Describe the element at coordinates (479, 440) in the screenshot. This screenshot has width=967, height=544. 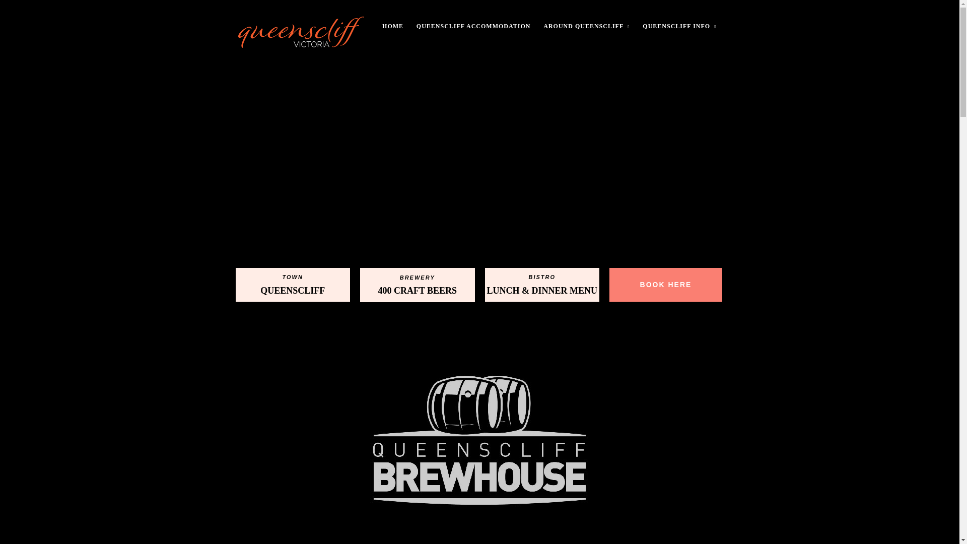
I see `brewhouse-logo` at that location.